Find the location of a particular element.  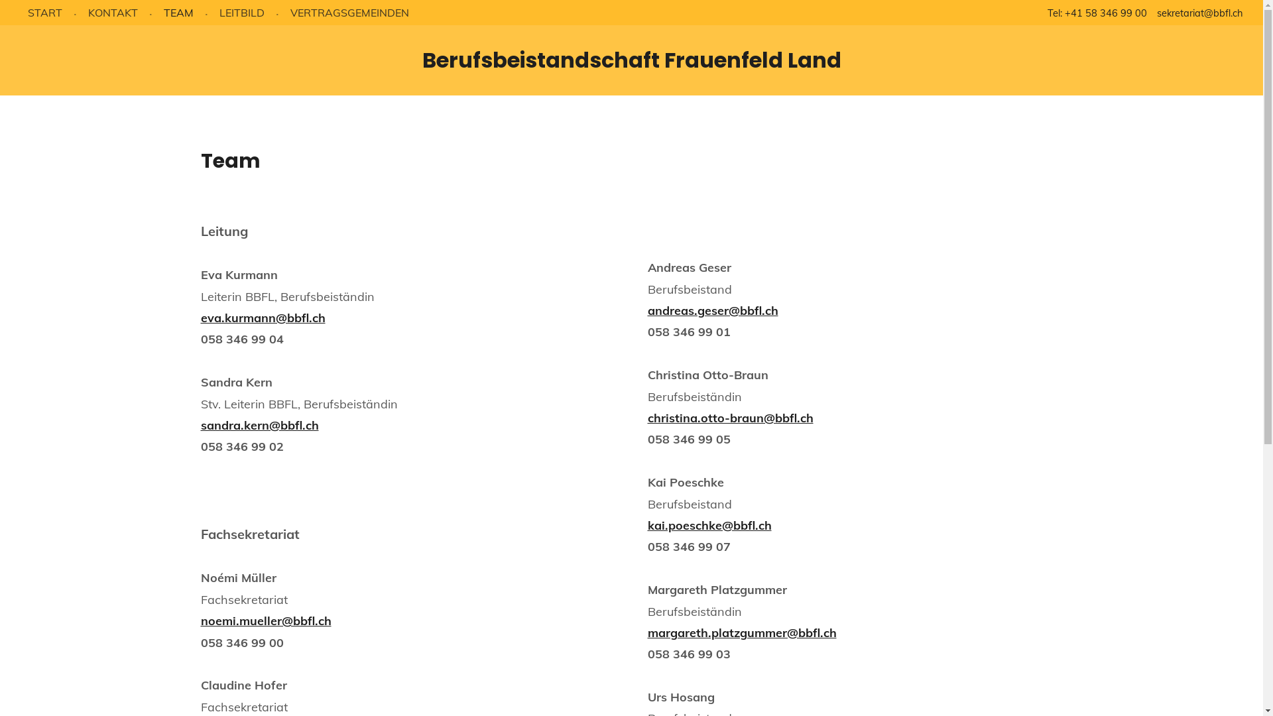

TEAM is located at coordinates (179, 13).